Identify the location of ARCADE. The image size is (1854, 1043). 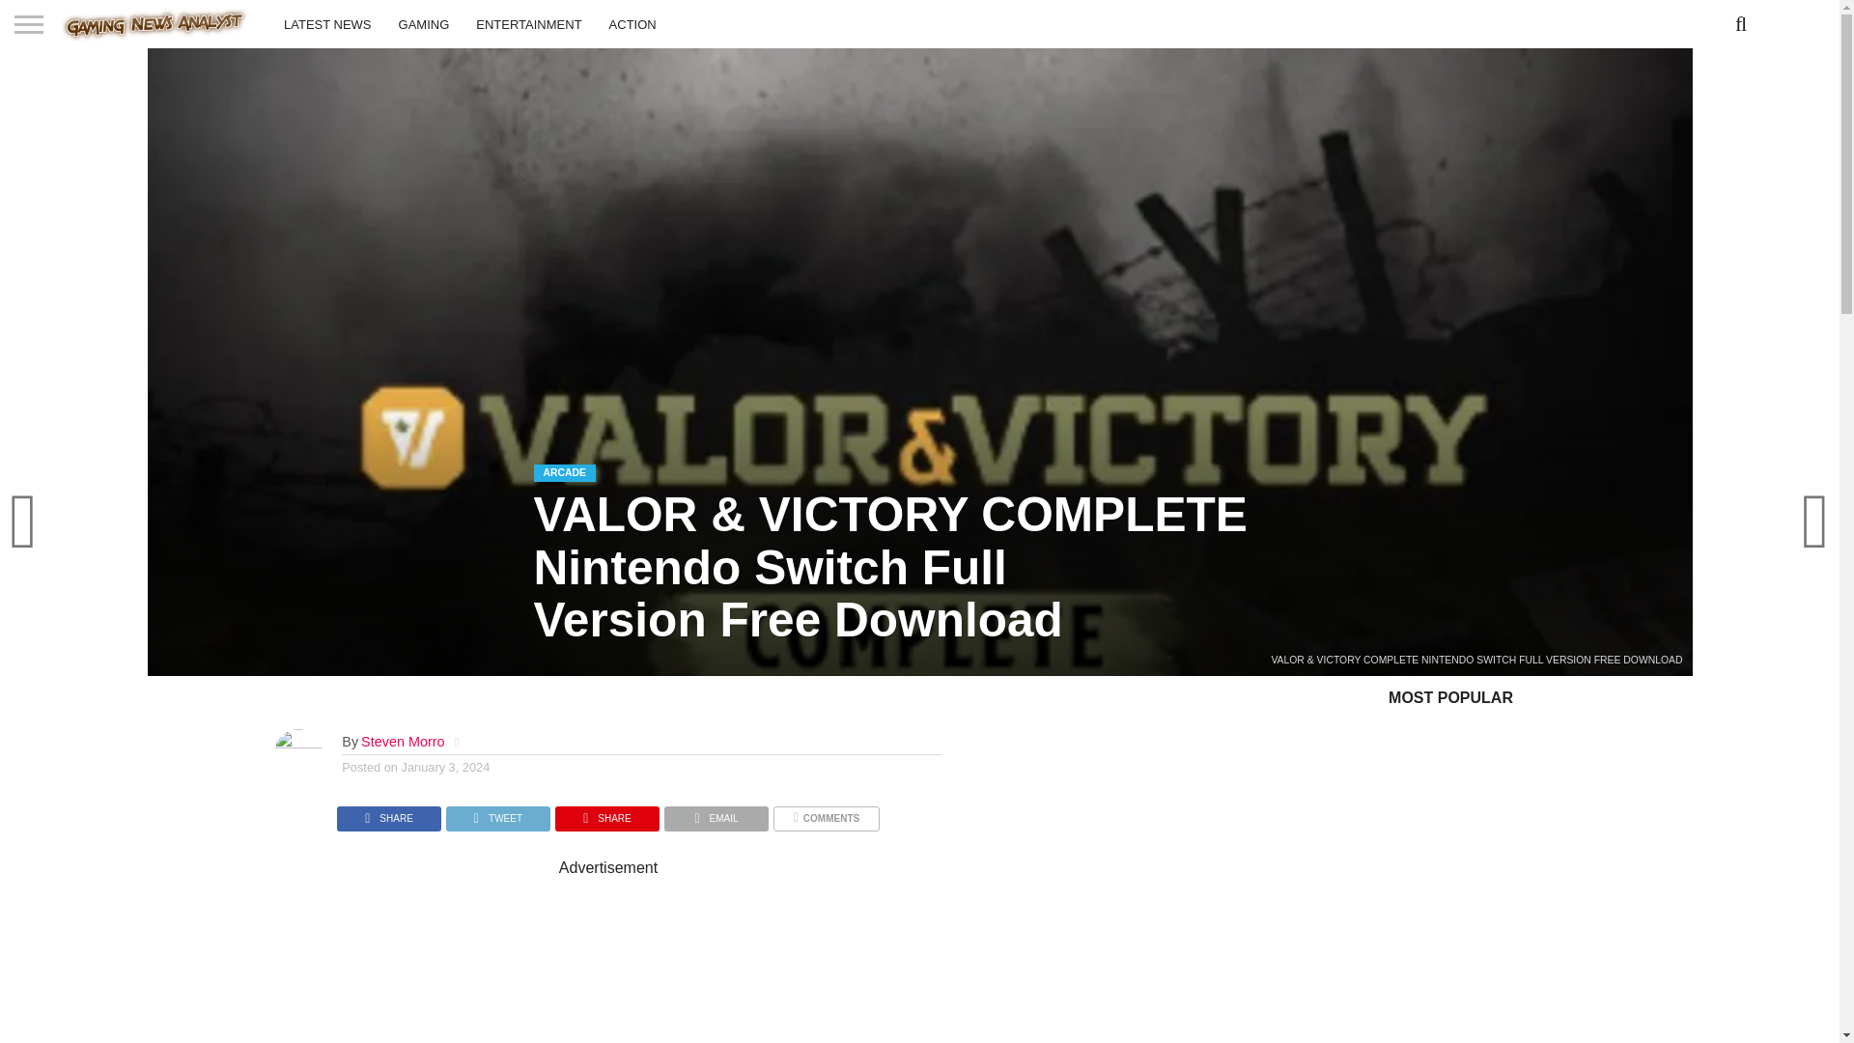
(564, 470).